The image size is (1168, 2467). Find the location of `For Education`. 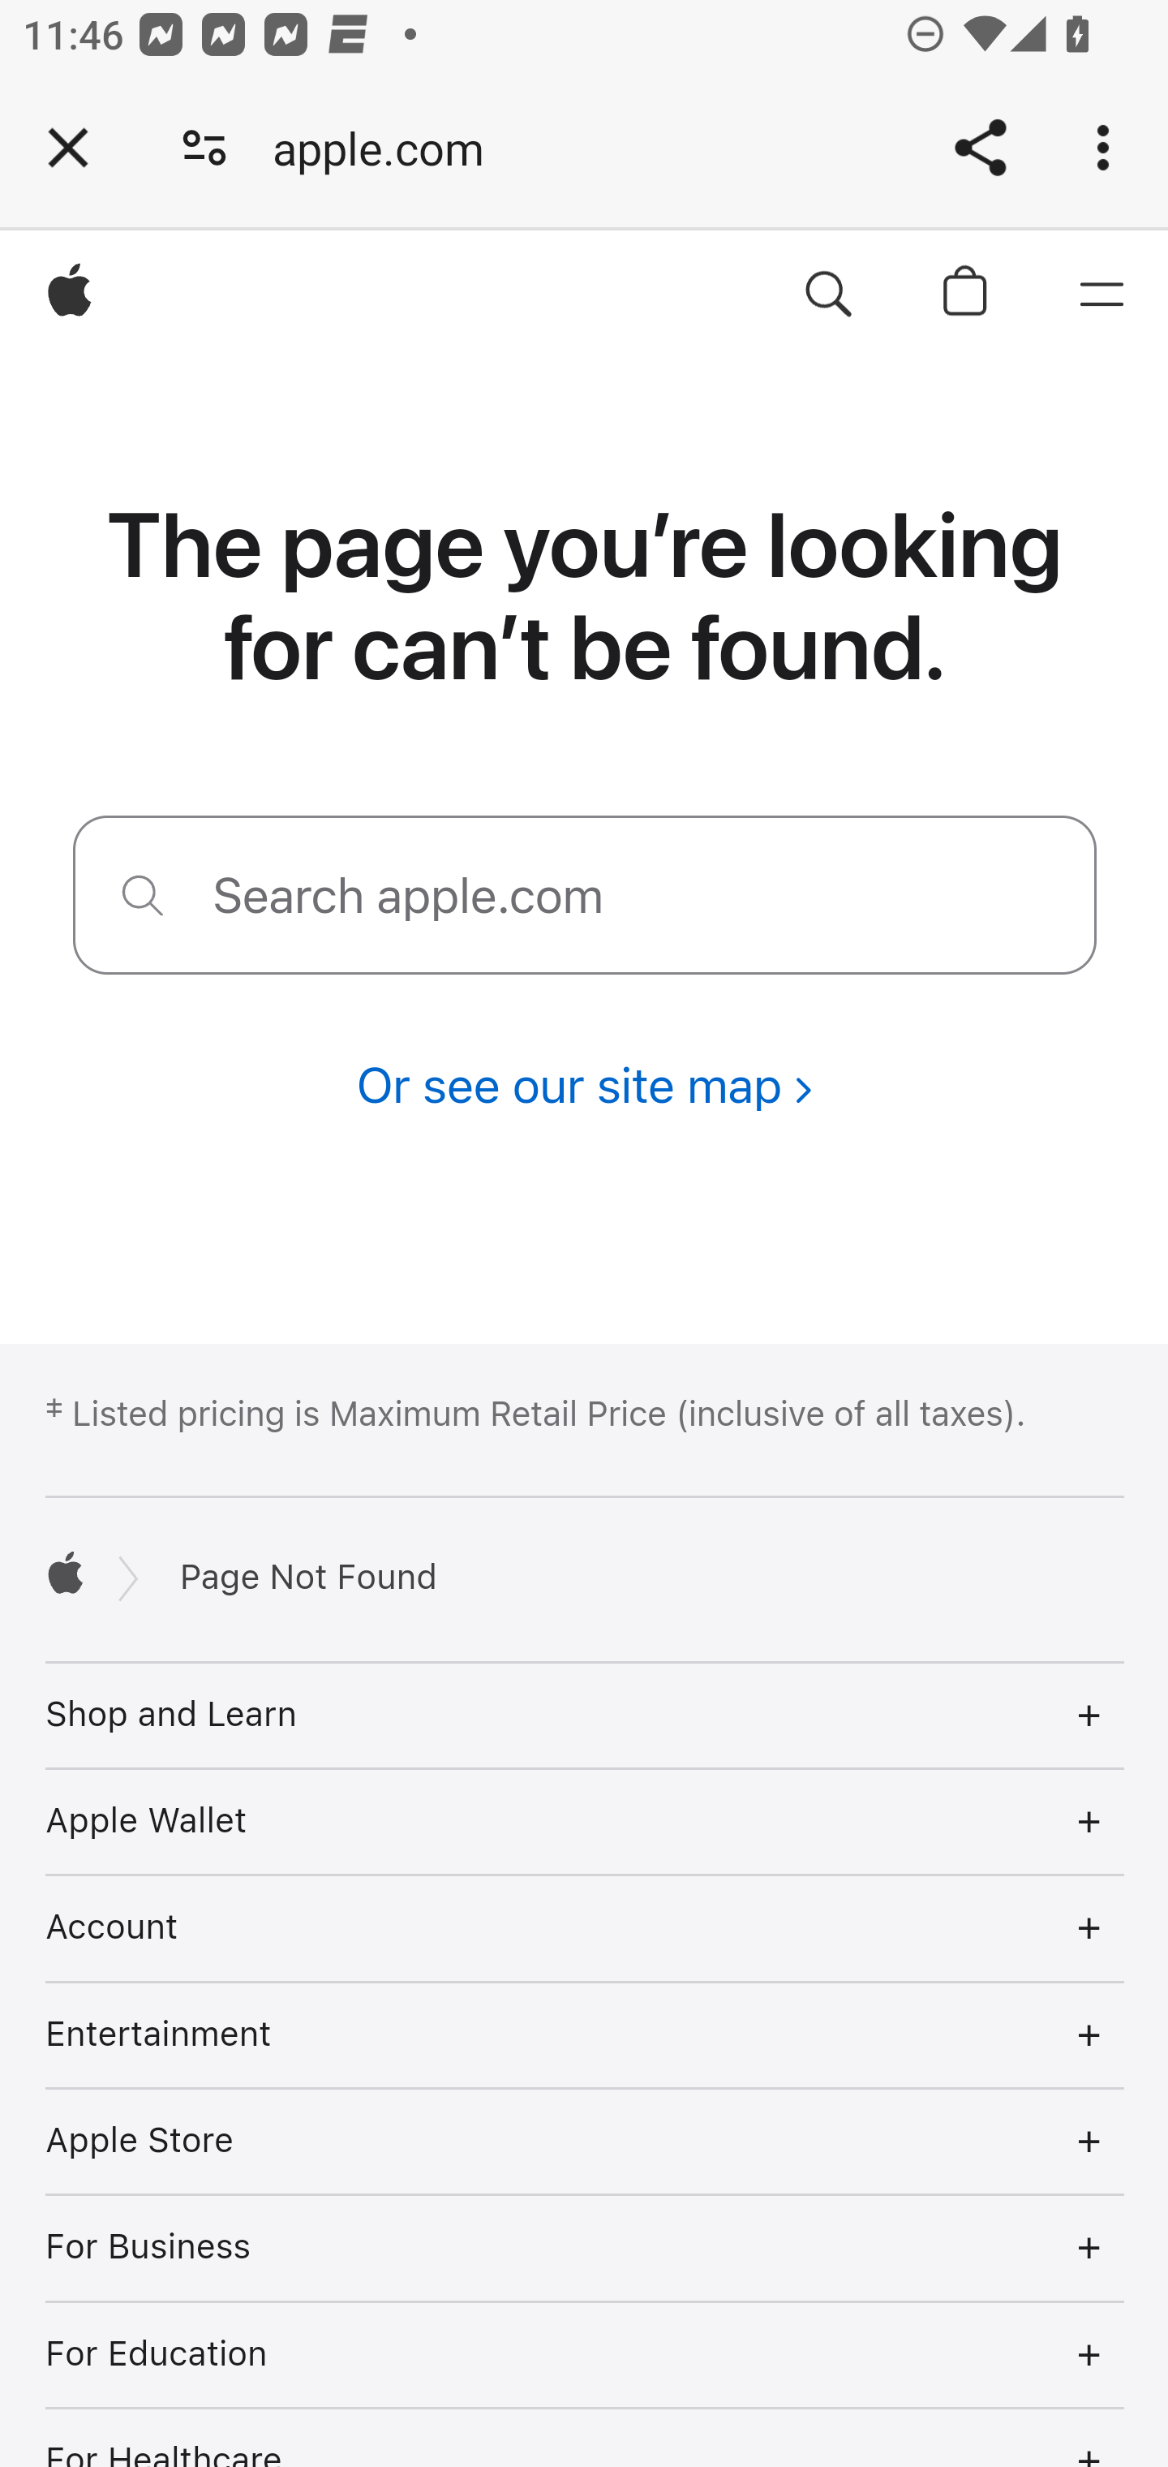

For Education is located at coordinates (586, 2355).